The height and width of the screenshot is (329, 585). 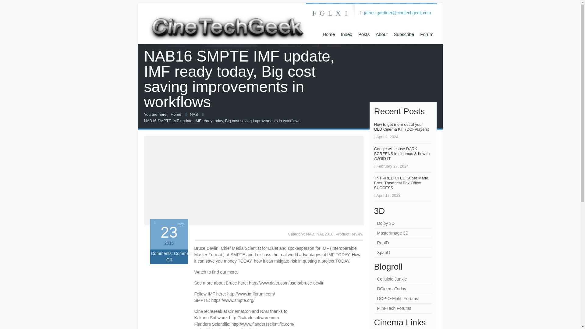 What do you see at coordinates (227, 23) in the screenshot?
I see `CineTechGeek` at bounding box center [227, 23].